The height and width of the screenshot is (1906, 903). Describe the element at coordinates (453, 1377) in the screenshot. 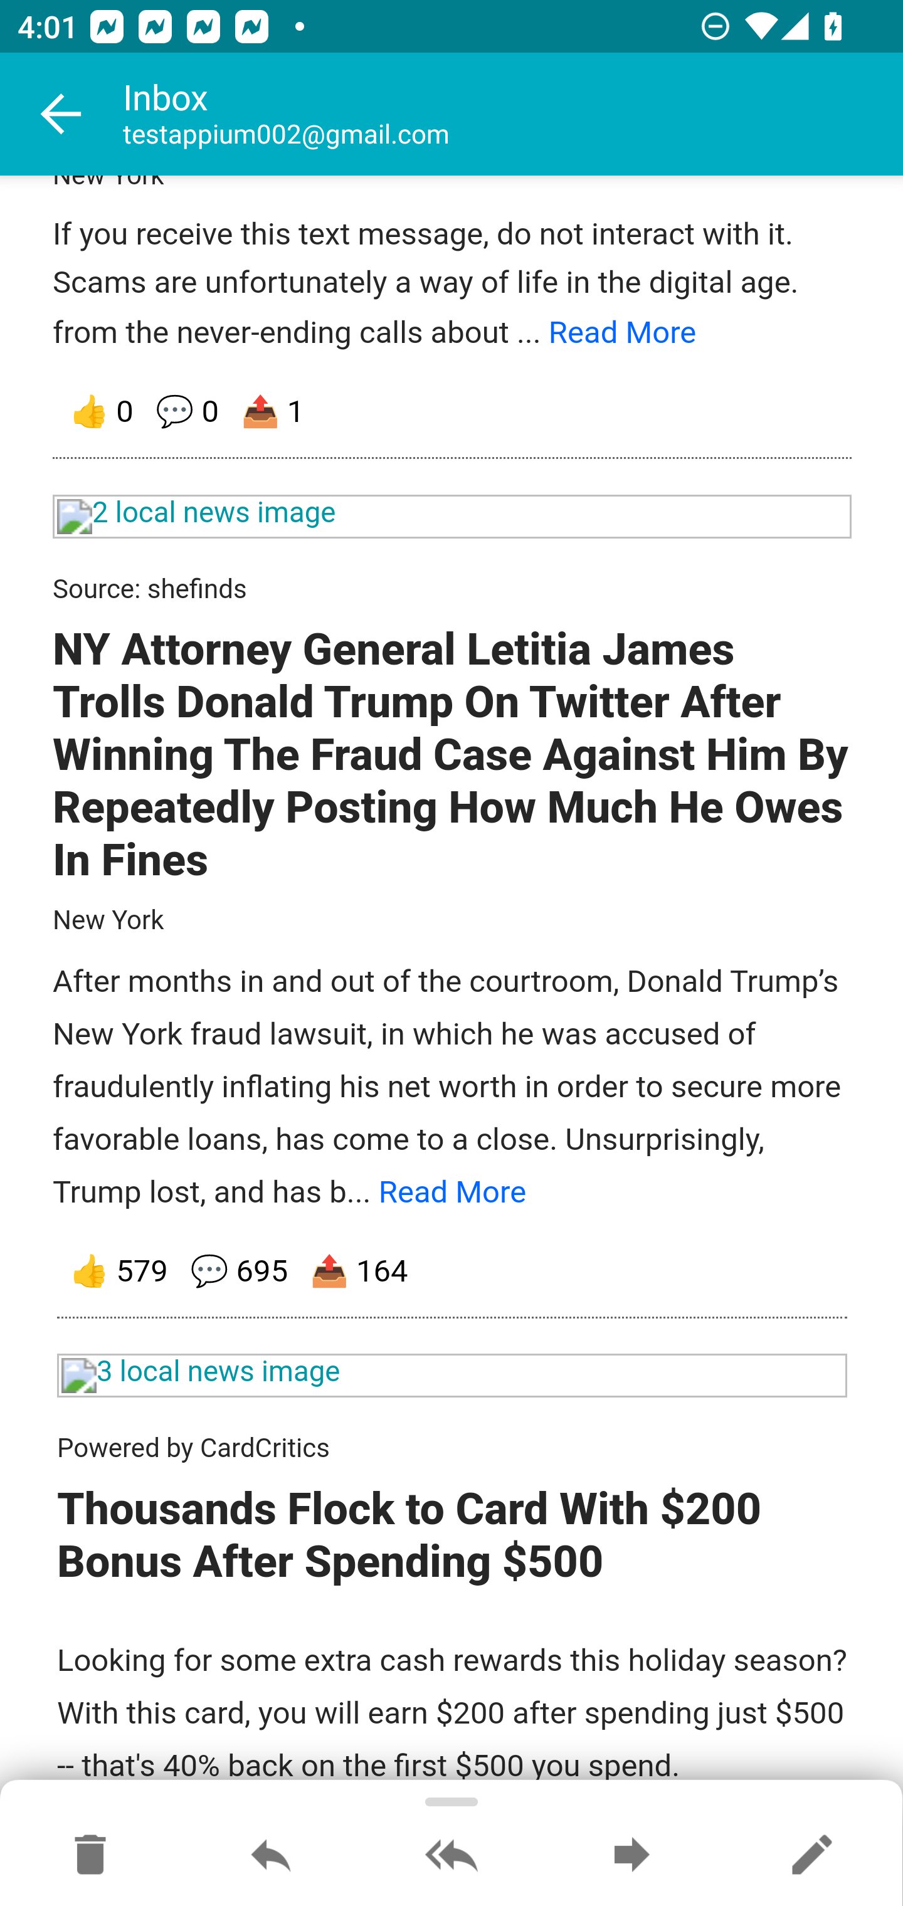

I see `3 local news image` at that location.